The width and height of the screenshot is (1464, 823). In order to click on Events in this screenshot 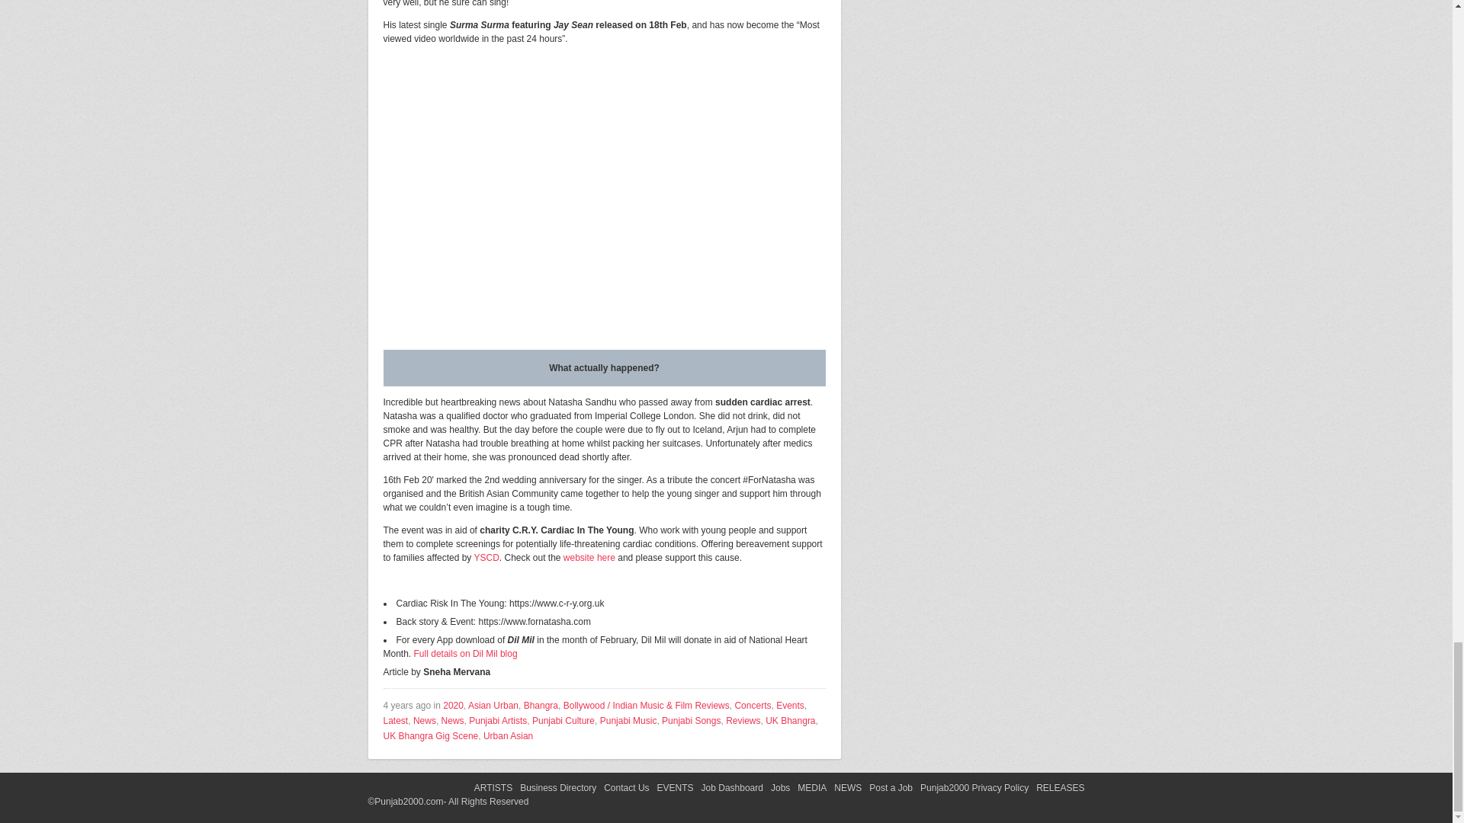, I will do `click(790, 706)`.